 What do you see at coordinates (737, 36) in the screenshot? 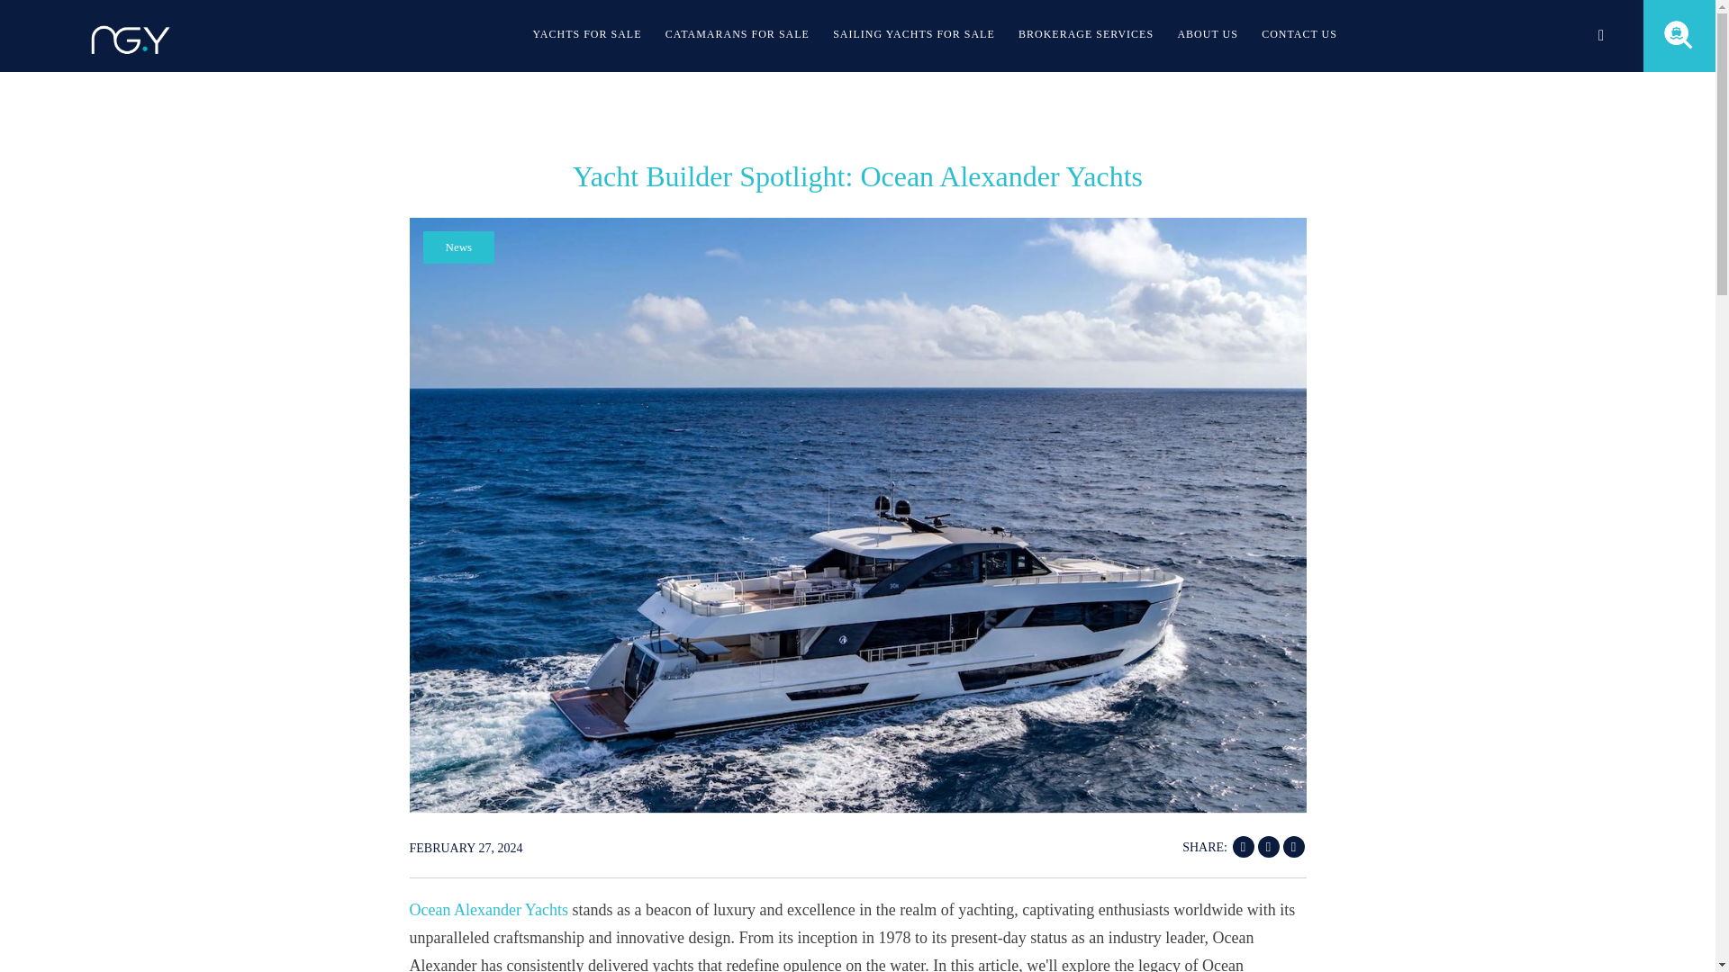
I see `CATAMARANS FOR SALE` at bounding box center [737, 36].